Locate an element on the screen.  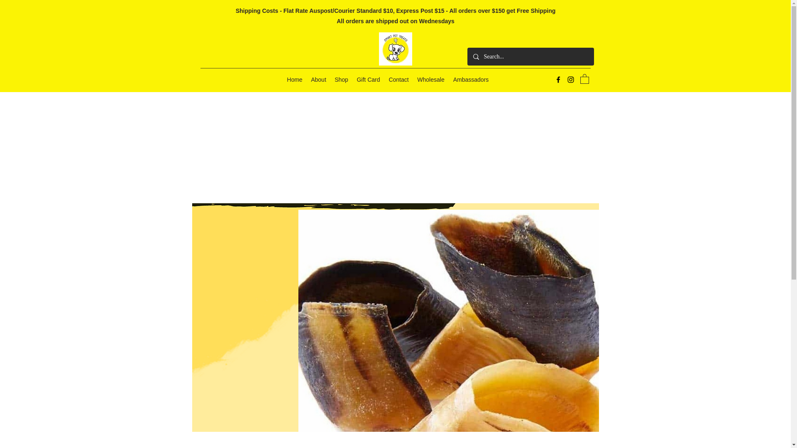
Gift Card is located at coordinates (368, 80).